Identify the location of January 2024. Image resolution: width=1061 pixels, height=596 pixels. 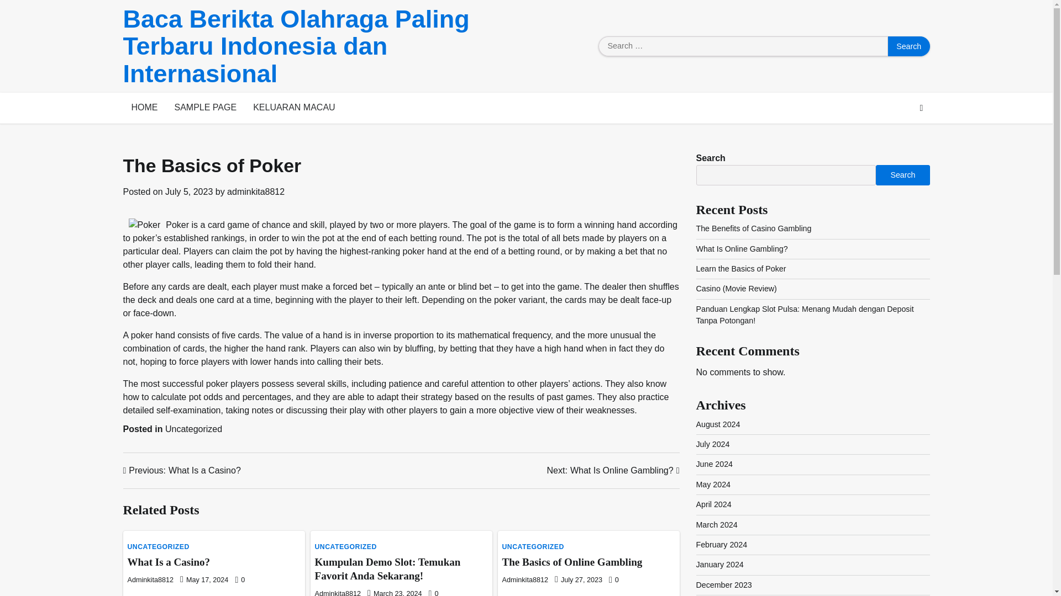
(719, 565).